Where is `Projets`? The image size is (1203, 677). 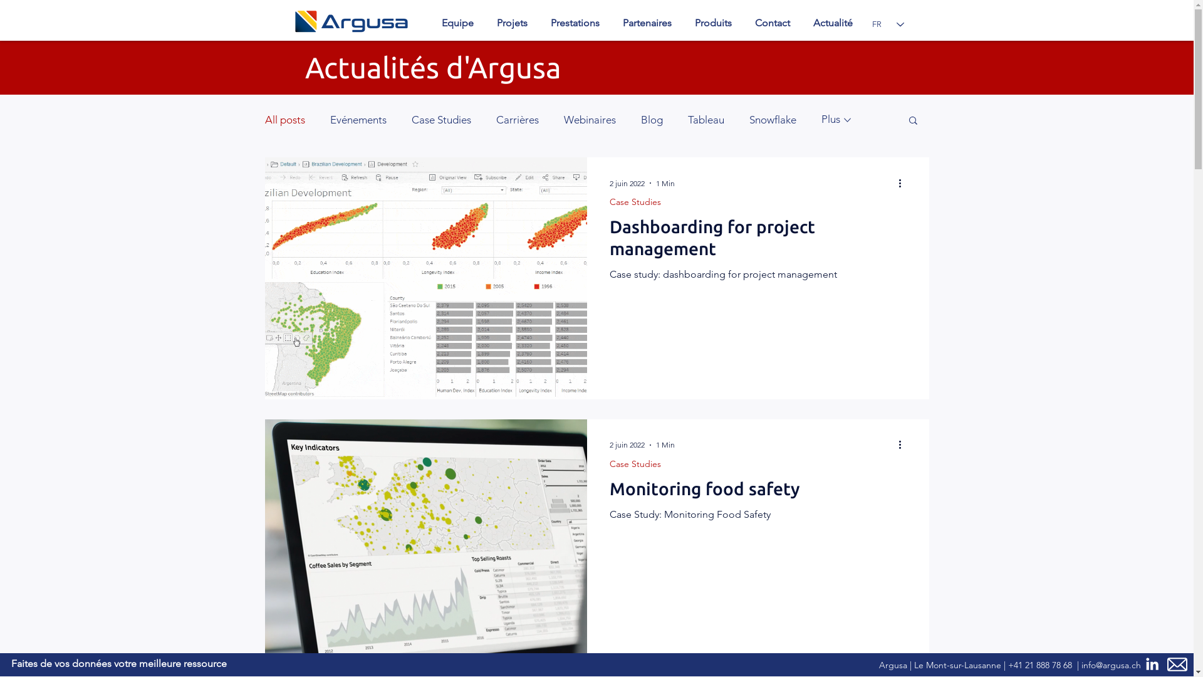
Projets is located at coordinates (512, 23).